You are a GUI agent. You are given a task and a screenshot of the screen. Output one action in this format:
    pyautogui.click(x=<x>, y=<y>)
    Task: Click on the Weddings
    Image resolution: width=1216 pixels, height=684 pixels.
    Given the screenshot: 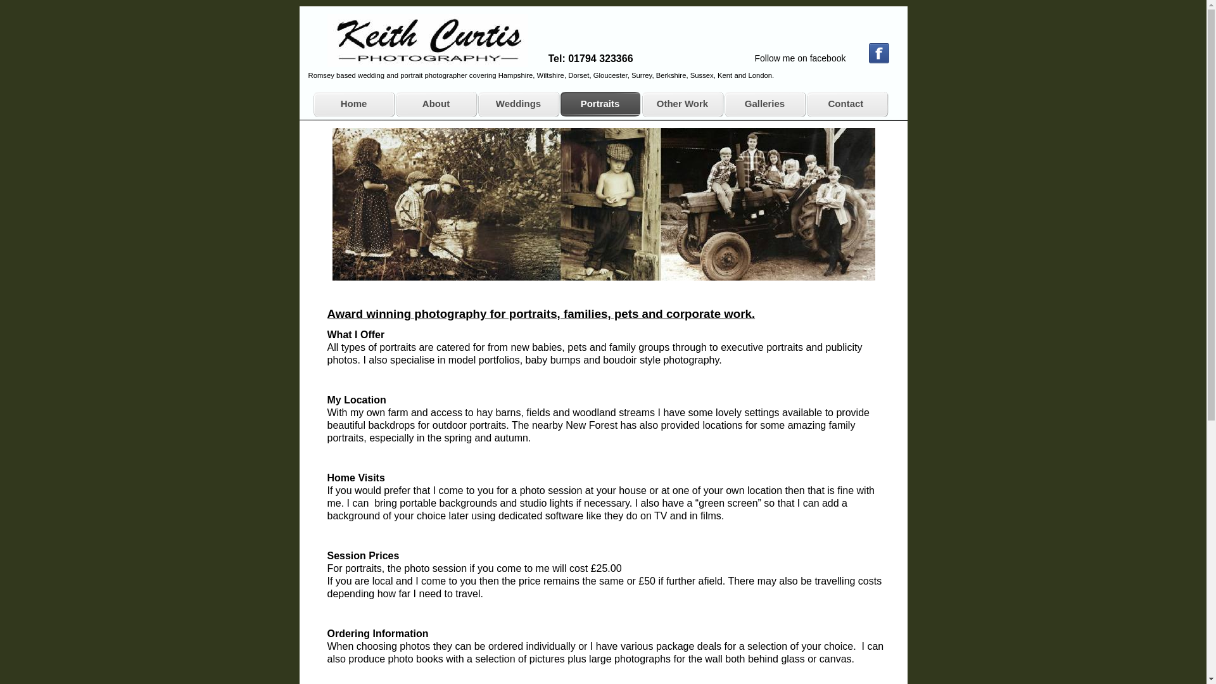 What is the action you would take?
    pyautogui.click(x=518, y=104)
    